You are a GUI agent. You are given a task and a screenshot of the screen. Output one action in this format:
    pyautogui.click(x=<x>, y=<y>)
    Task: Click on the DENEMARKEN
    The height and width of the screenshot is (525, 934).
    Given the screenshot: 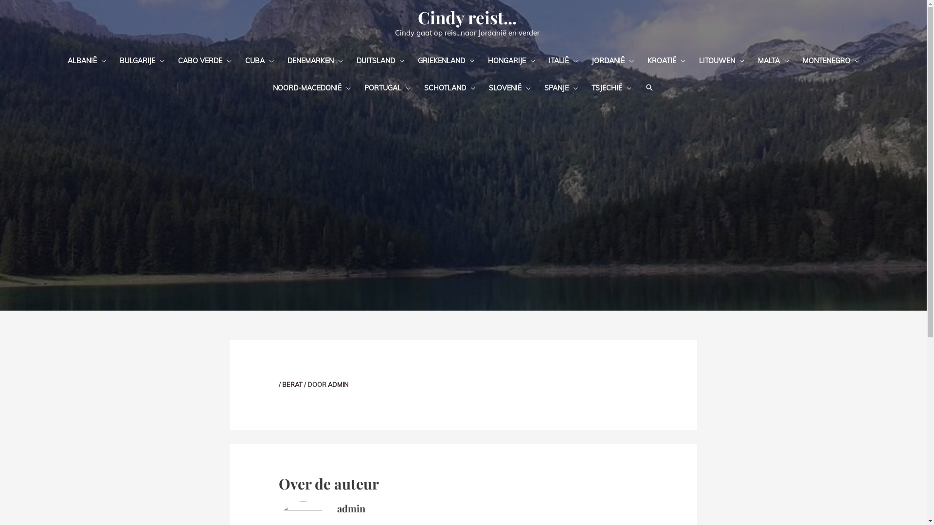 What is the action you would take?
    pyautogui.click(x=315, y=60)
    